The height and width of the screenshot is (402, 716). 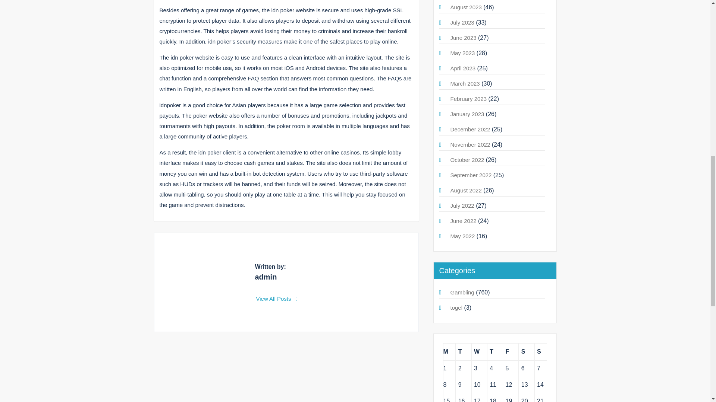 What do you see at coordinates (511, 352) in the screenshot?
I see `Friday` at bounding box center [511, 352].